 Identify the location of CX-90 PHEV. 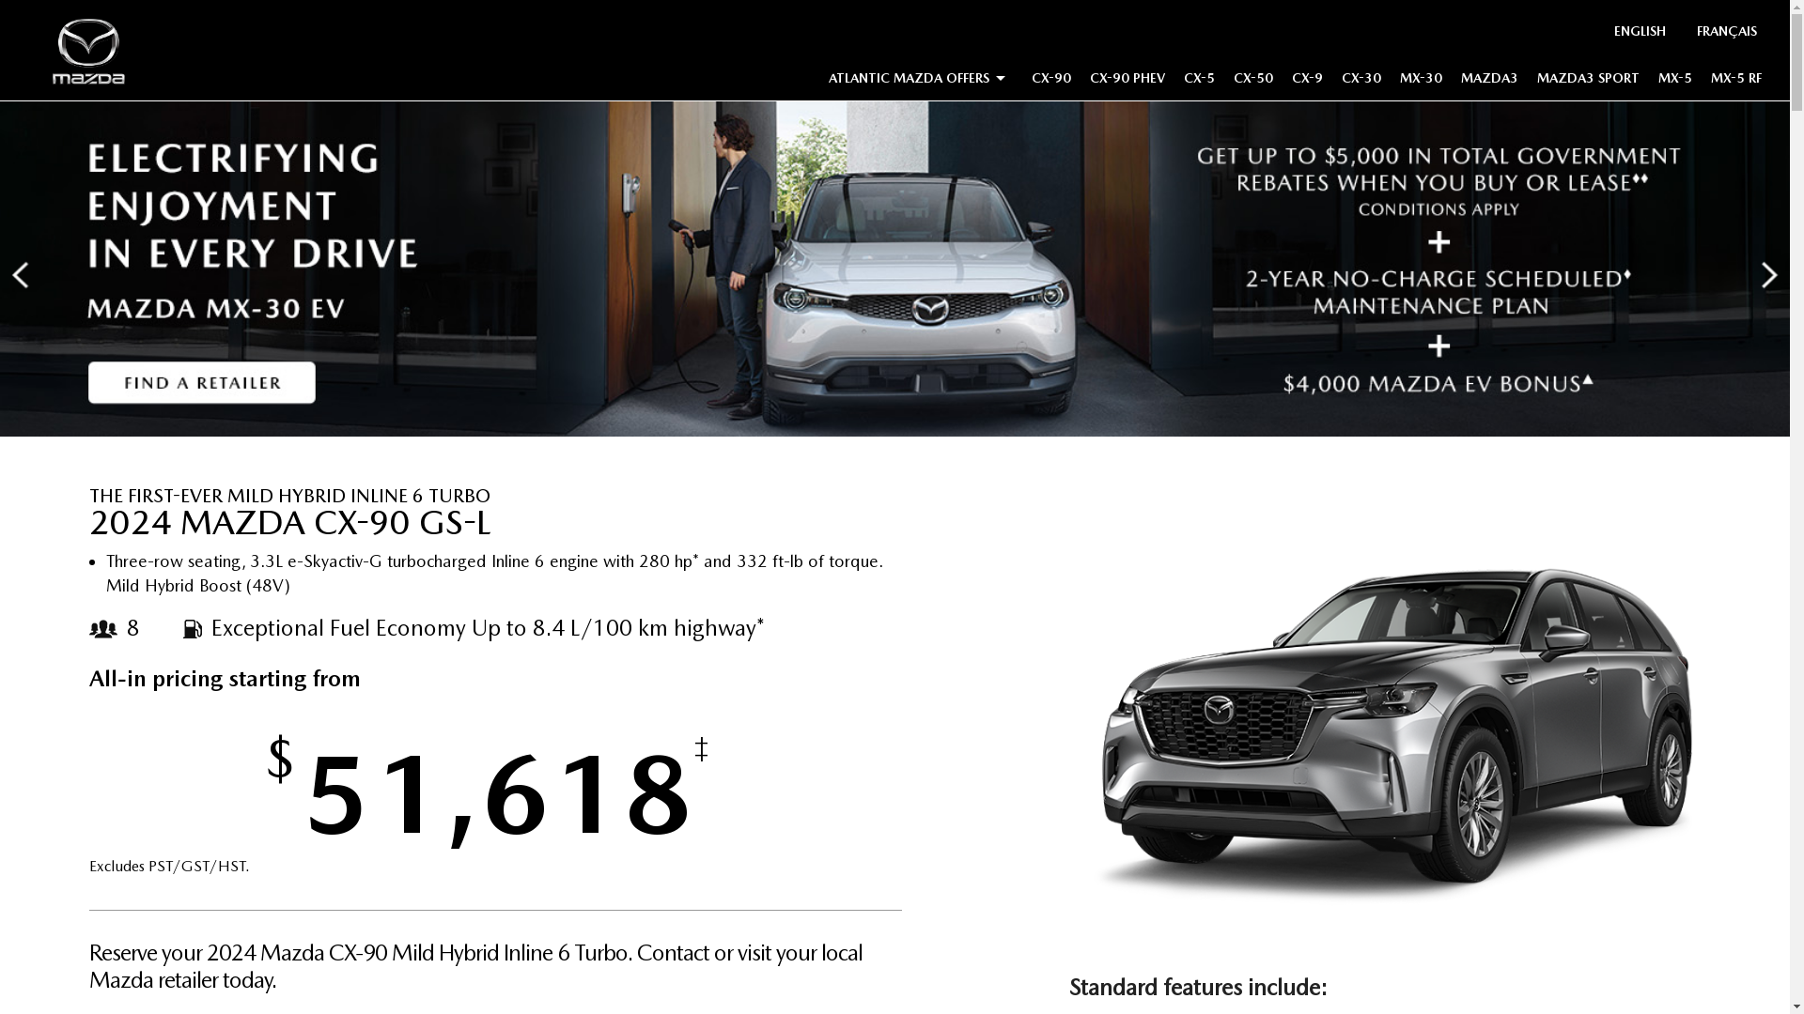
(1127, 82).